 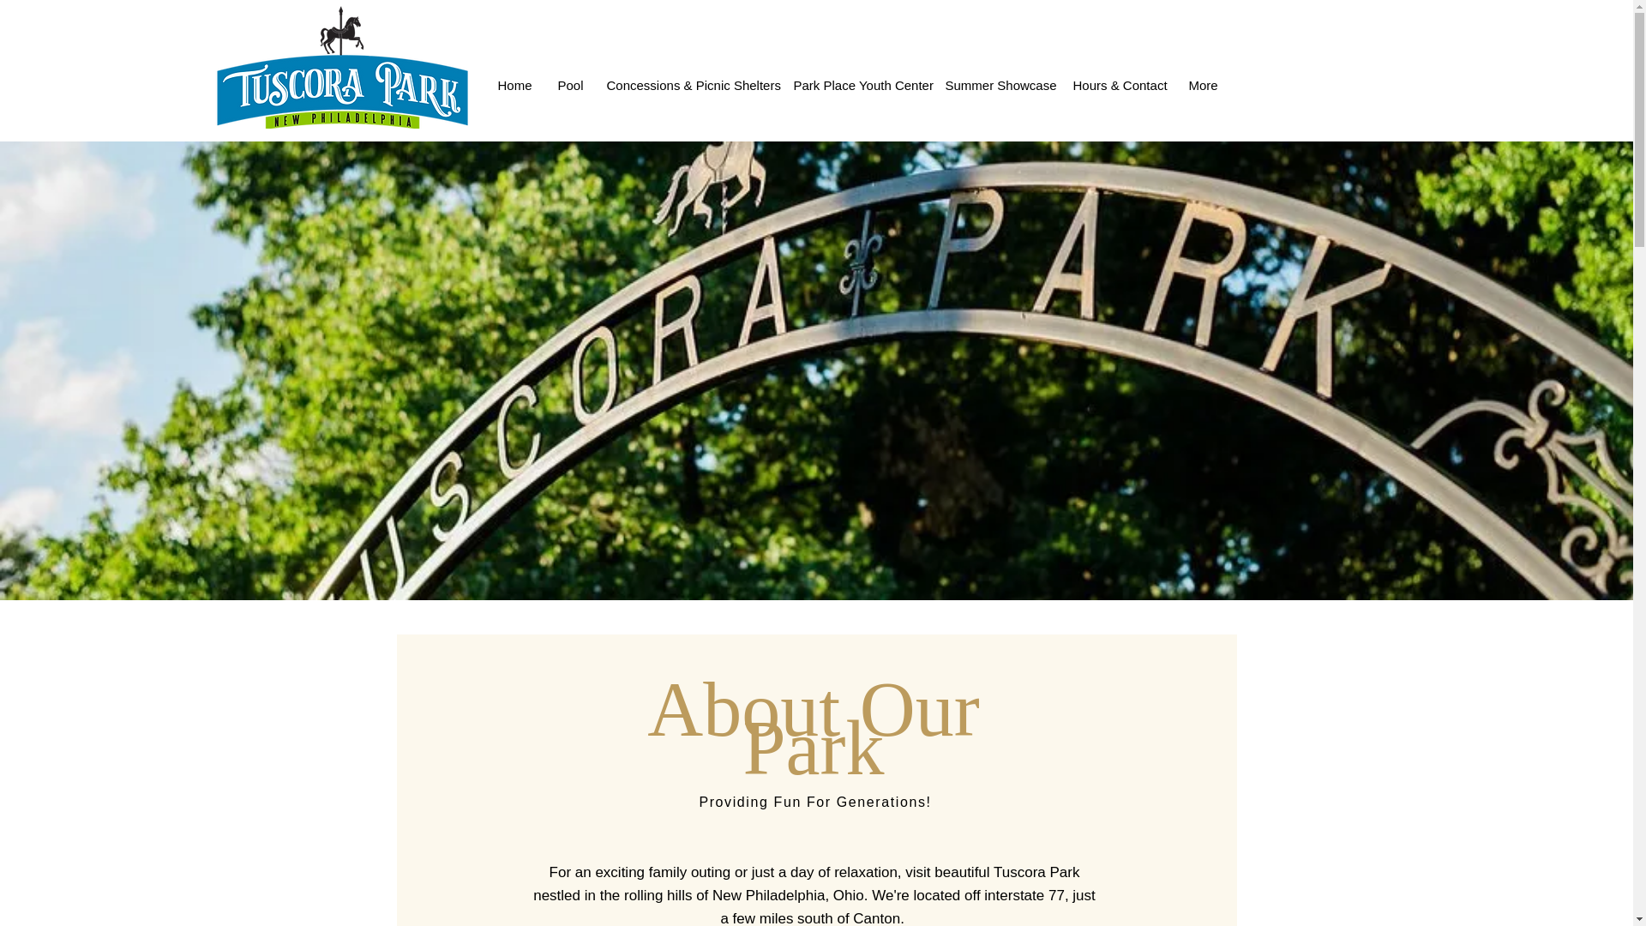 What do you see at coordinates (994, 85) in the screenshot?
I see `Summer Showcase` at bounding box center [994, 85].